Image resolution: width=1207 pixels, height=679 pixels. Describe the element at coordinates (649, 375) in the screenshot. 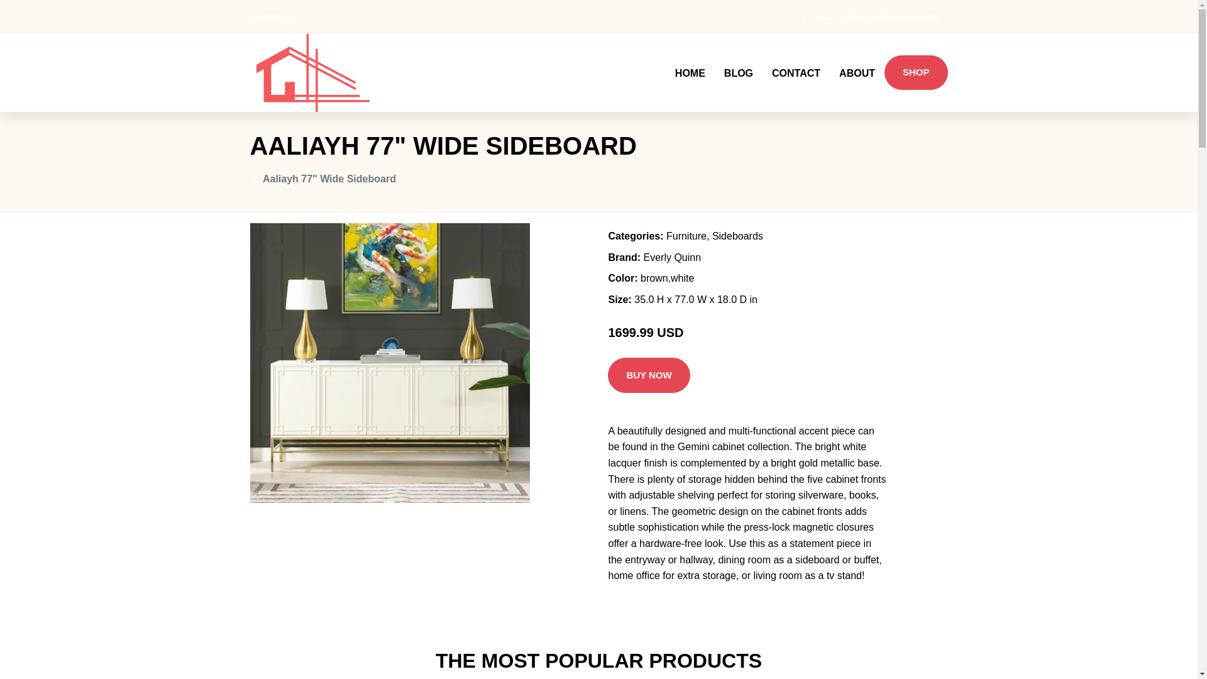

I see `BUY NOW` at that location.